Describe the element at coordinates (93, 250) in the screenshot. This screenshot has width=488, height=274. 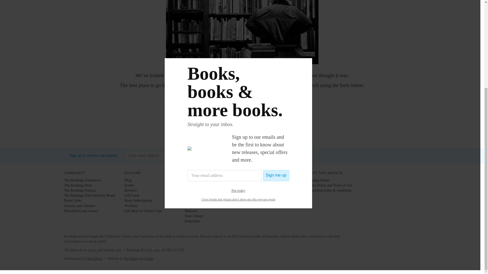
I see `Australian Dollars` at that location.